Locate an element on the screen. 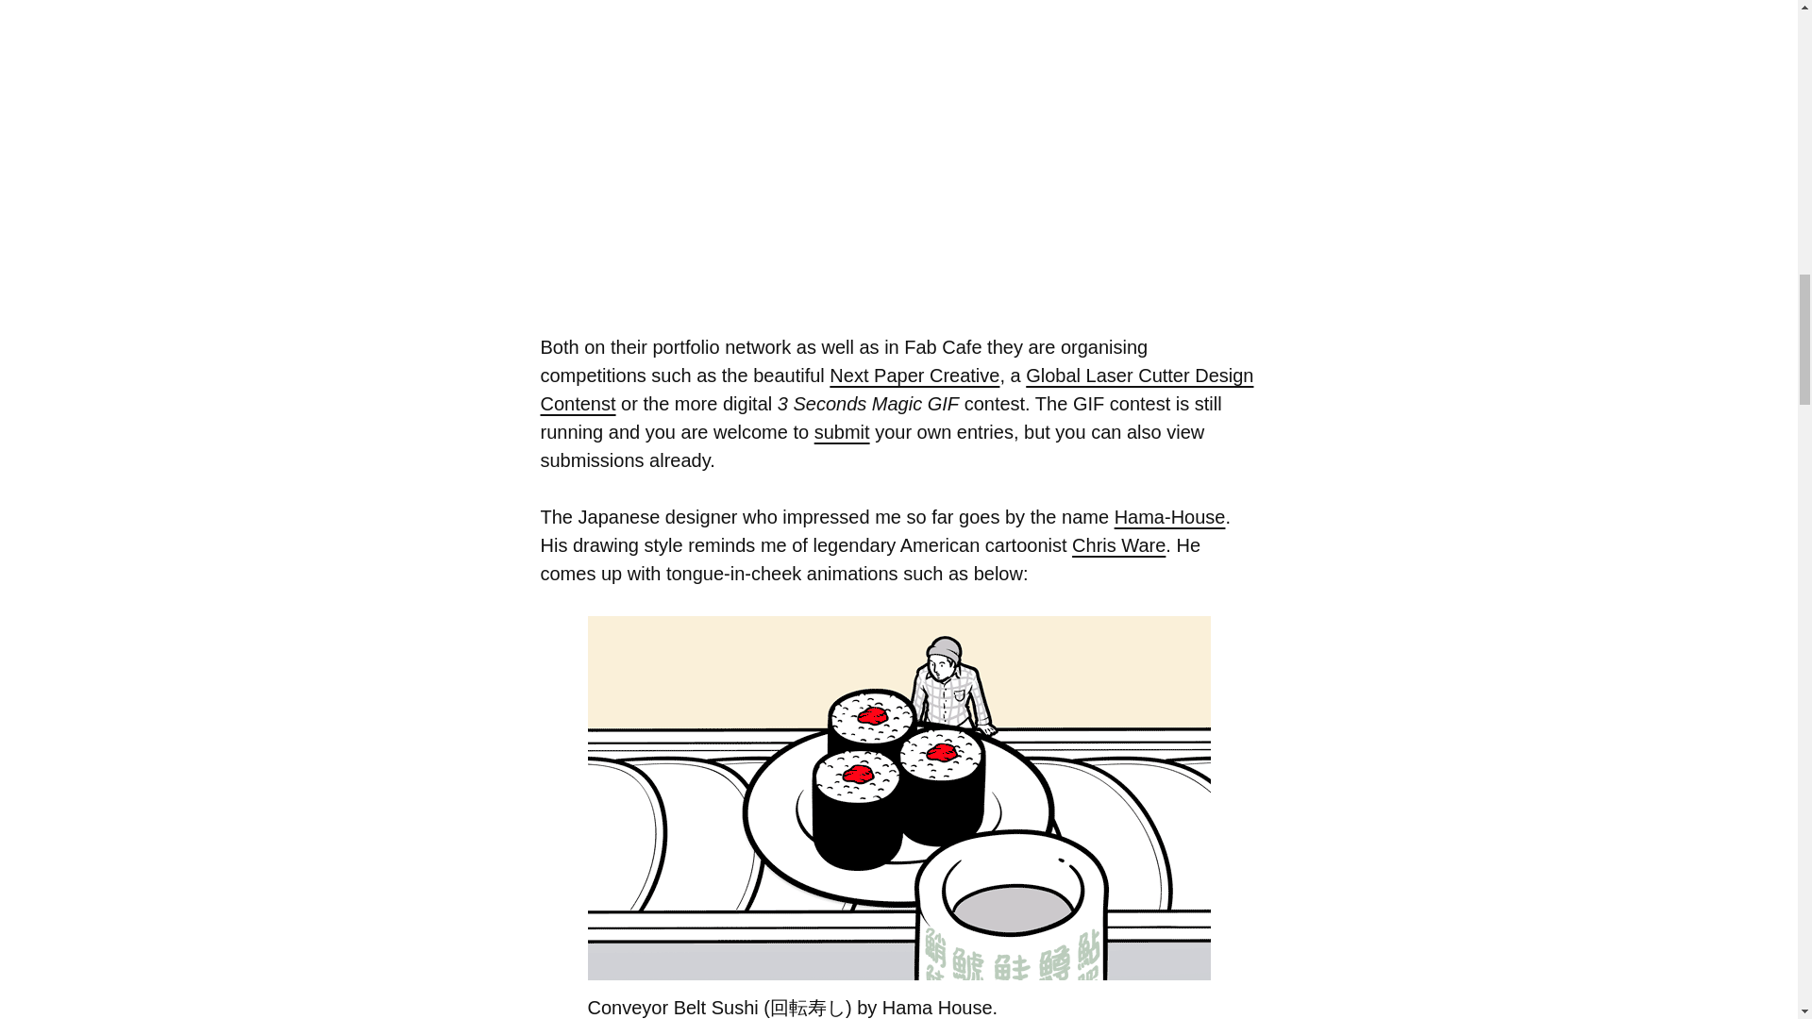 This screenshot has height=1019, width=1812. Global Laser Cutter Design Contenst is located at coordinates (897, 389).